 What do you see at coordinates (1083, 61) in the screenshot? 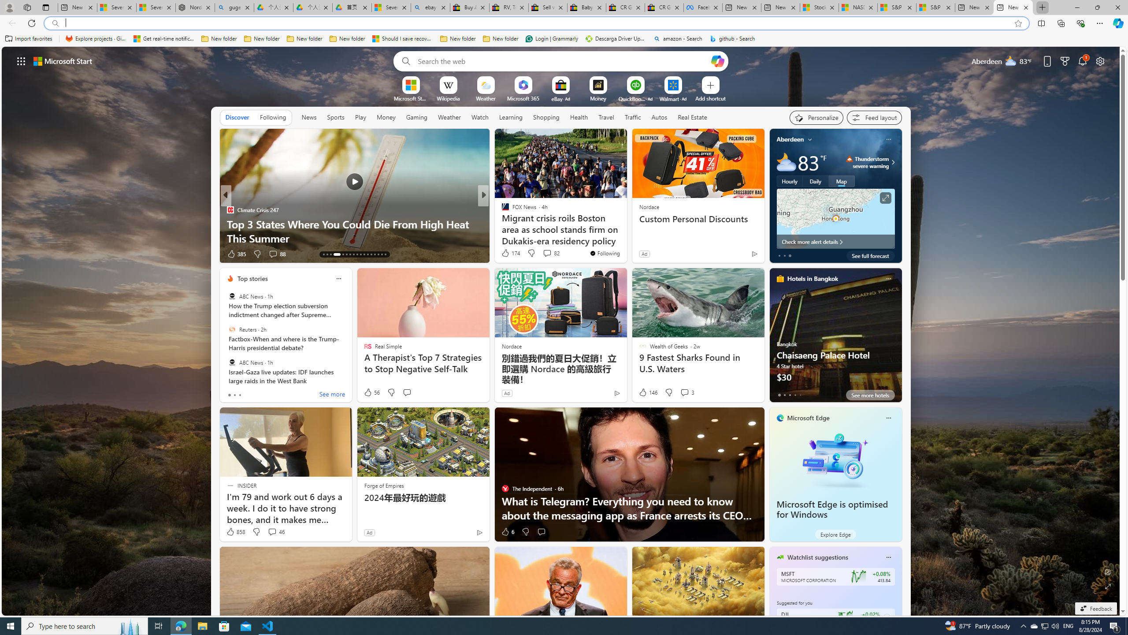
I see `Notifications` at bounding box center [1083, 61].